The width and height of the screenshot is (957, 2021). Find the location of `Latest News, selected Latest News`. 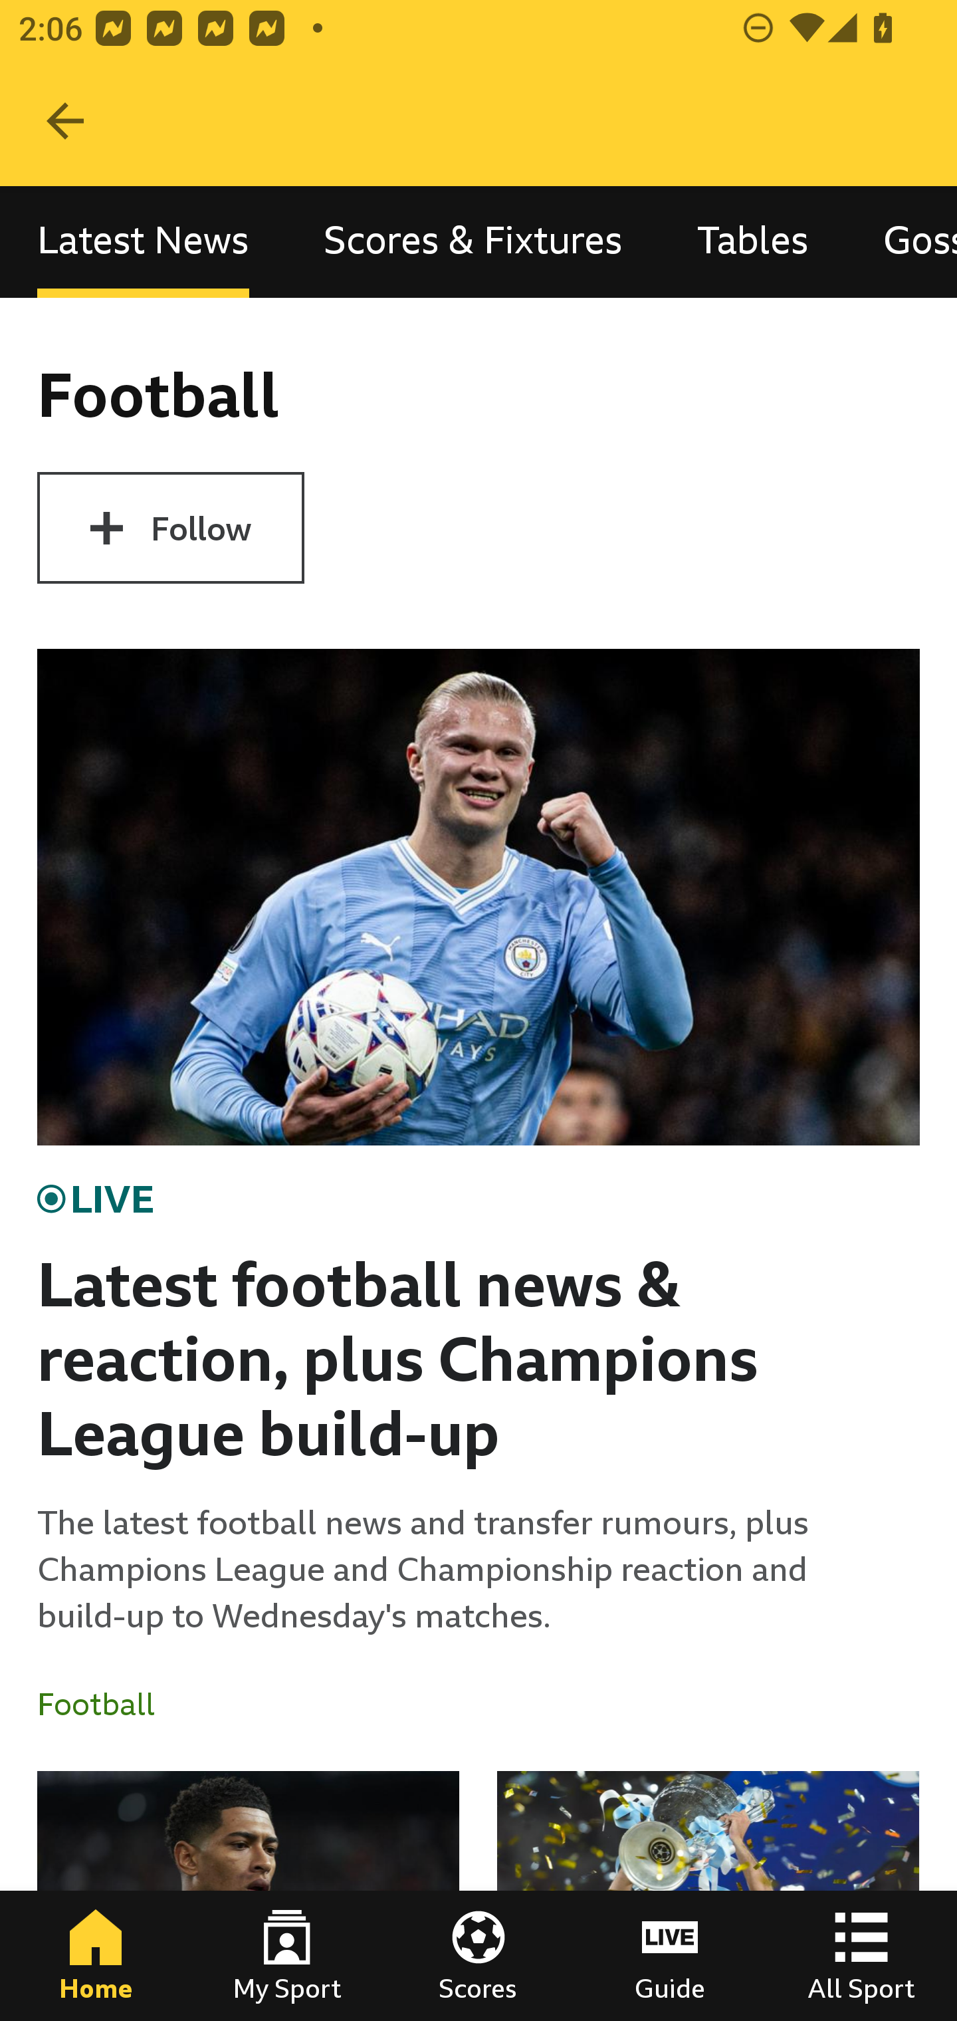

Latest News, selected Latest News is located at coordinates (143, 241).